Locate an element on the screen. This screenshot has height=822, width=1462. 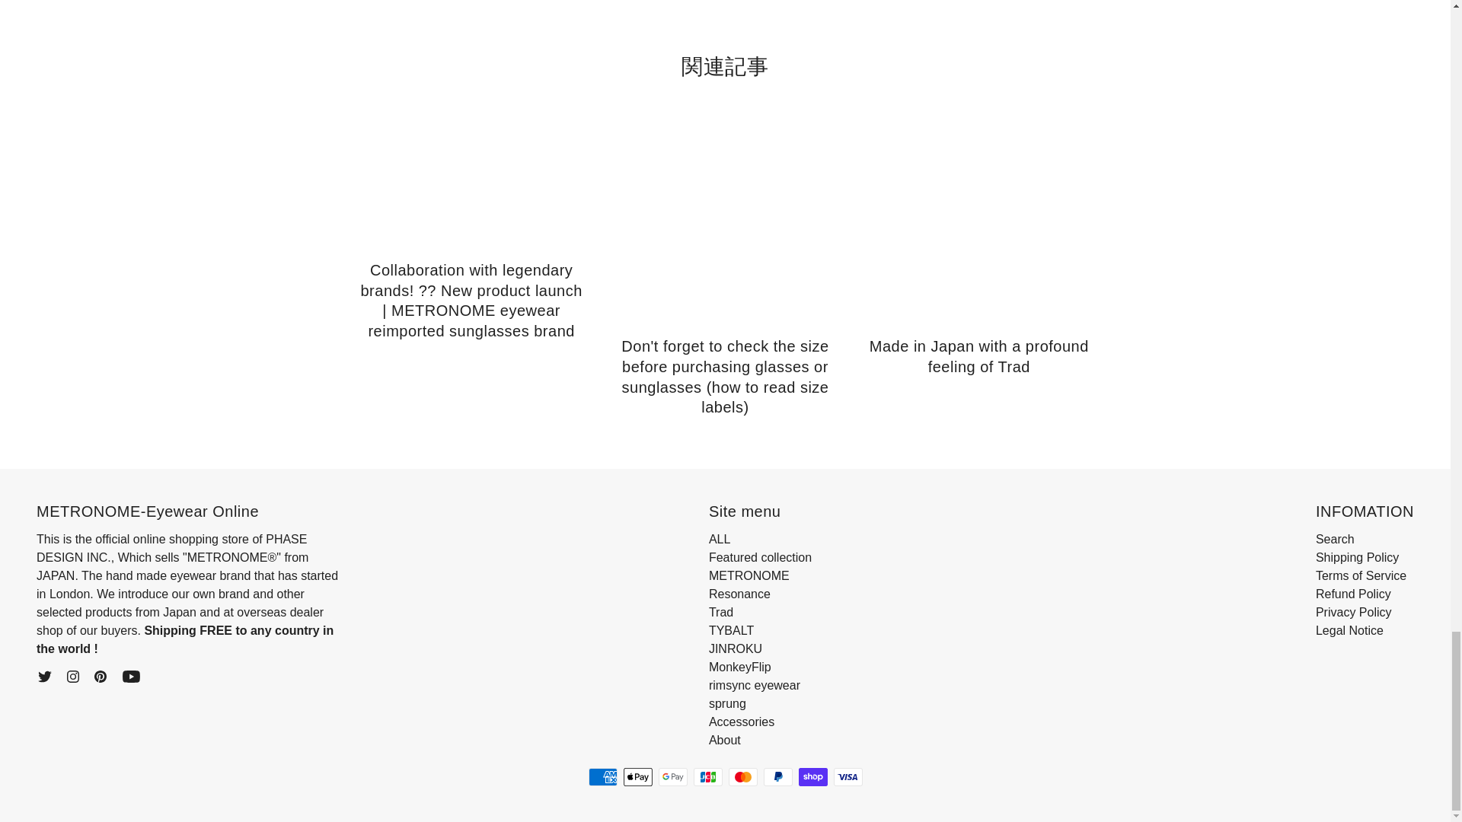
ALL is located at coordinates (719, 539).